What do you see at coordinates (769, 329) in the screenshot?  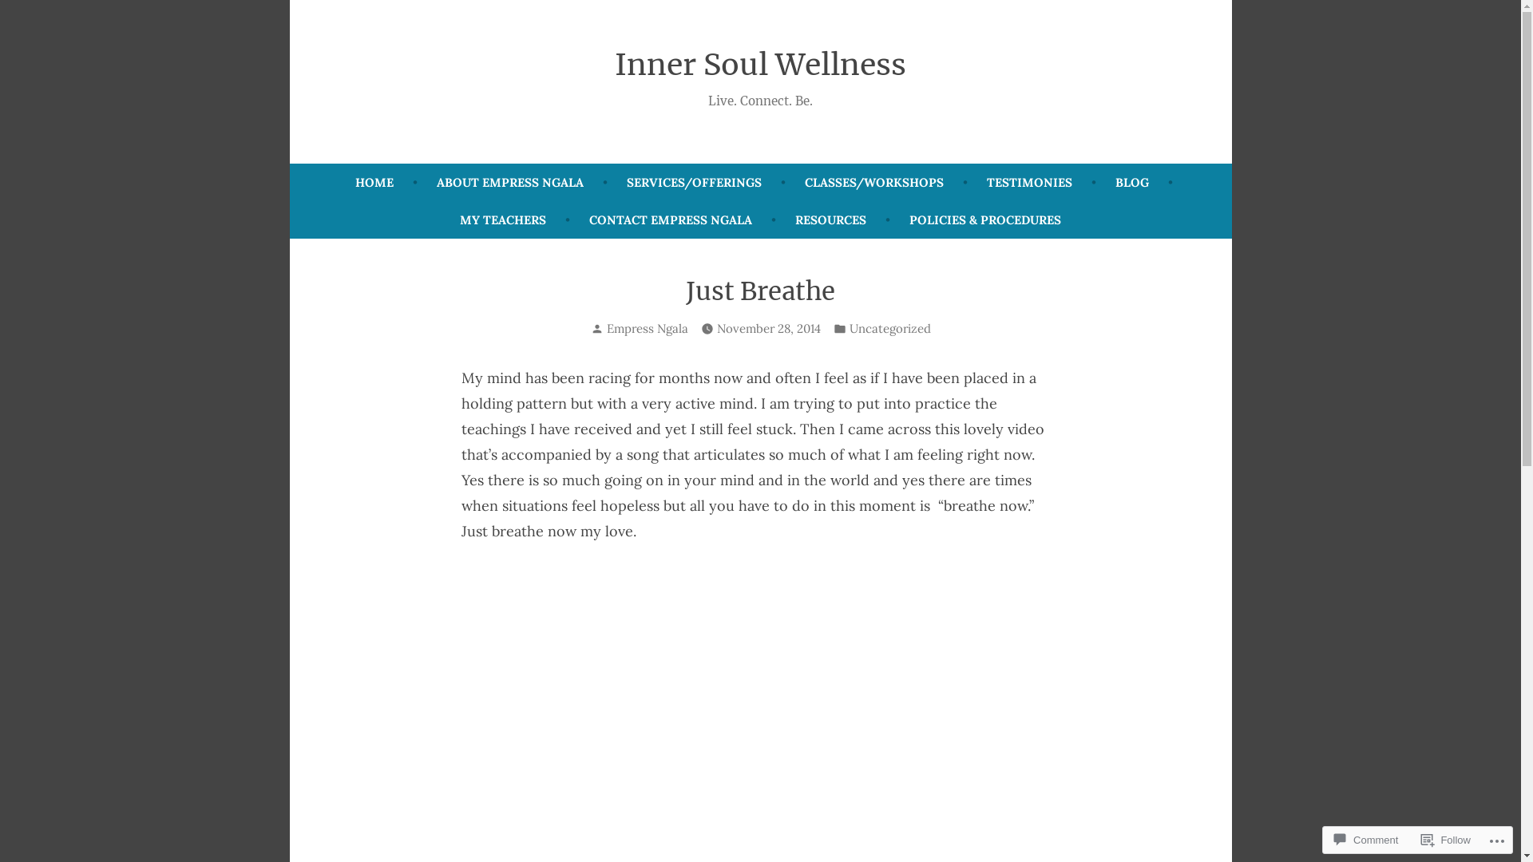 I see `November 28, 2014` at bounding box center [769, 329].